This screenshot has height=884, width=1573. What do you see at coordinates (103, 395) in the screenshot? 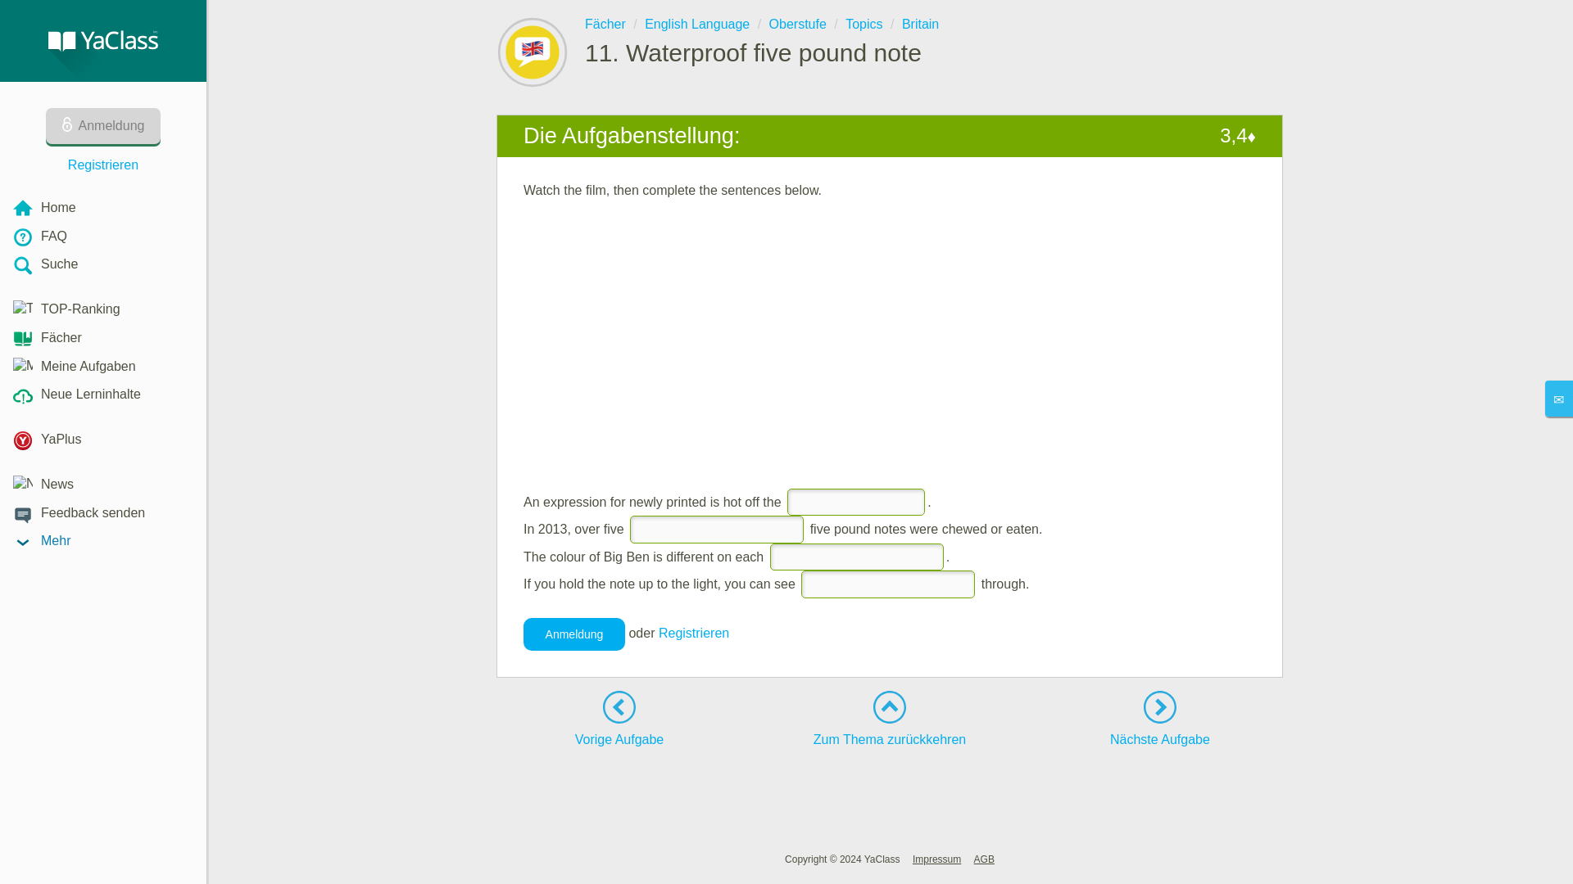
I see `Neue Lerninhalte` at bounding box center [103, 395].